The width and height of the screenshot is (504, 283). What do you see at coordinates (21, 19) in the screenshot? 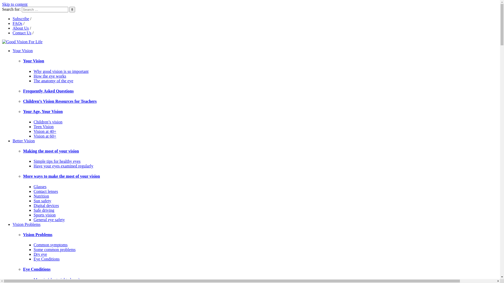
I see `Subscribe` at bounding box center [21, 19].